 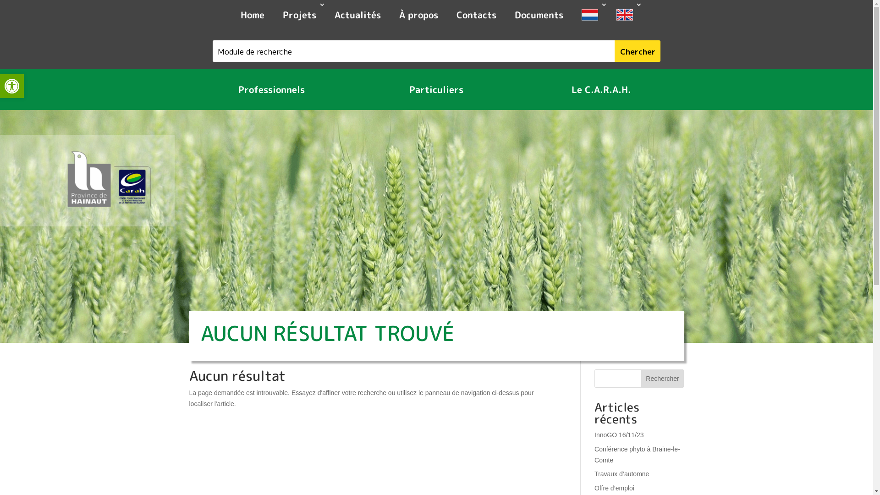 I want to click on Chercher, so click(x=638, y=51).